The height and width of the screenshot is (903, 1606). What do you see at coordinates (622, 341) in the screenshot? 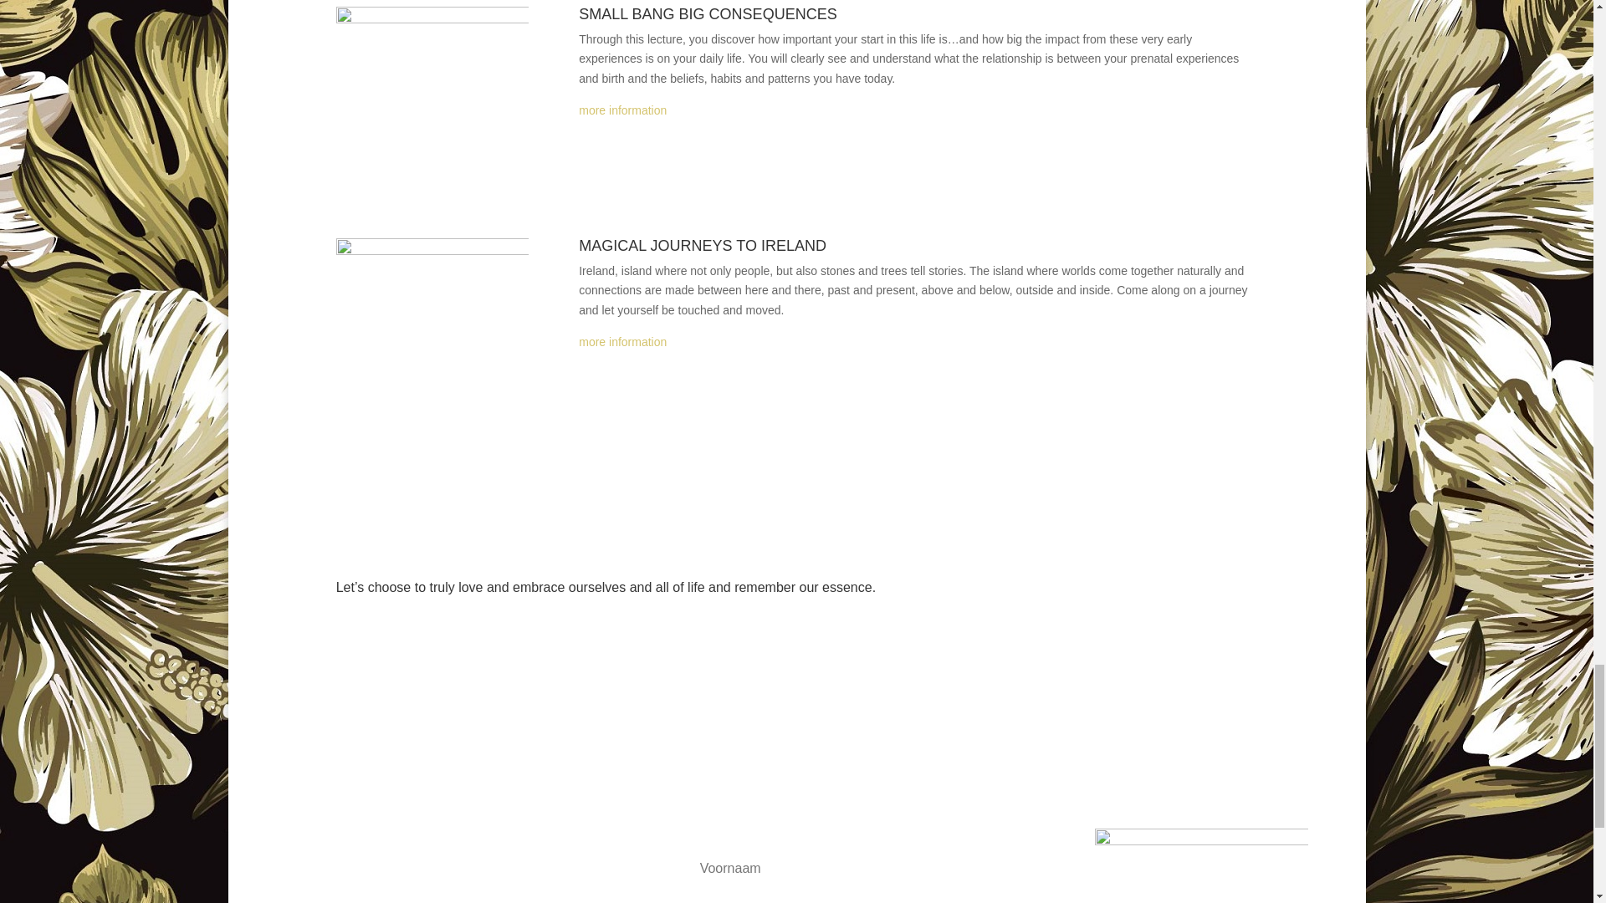
I see `more information` at bounding box center [622, 341].